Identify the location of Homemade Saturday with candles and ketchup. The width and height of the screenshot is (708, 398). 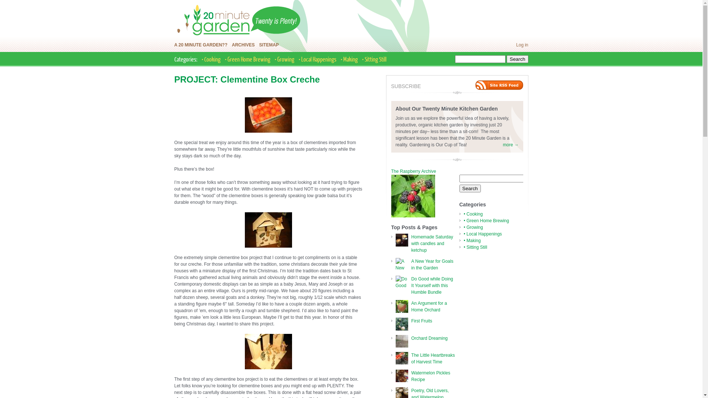
(432, 244).